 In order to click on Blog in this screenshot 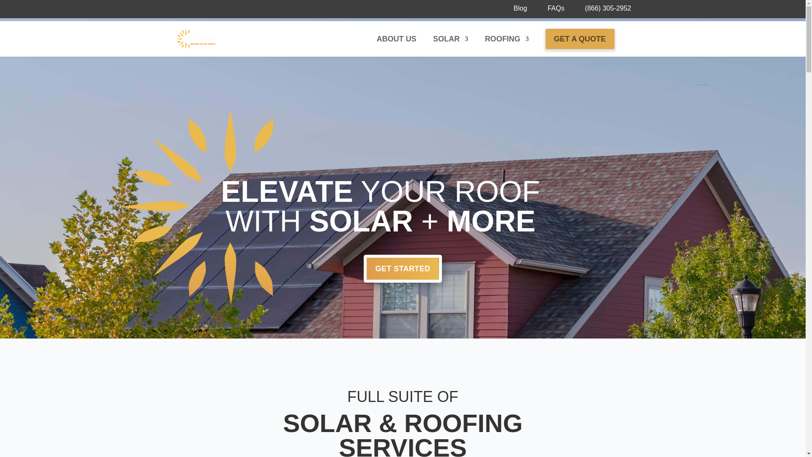, I will do `click(520, 11)`.